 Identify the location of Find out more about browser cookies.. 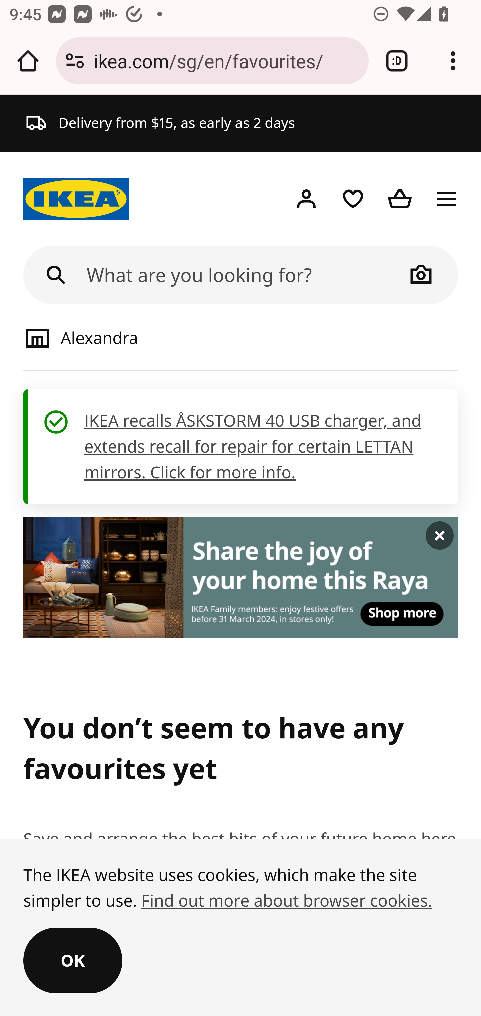
(286, 900).